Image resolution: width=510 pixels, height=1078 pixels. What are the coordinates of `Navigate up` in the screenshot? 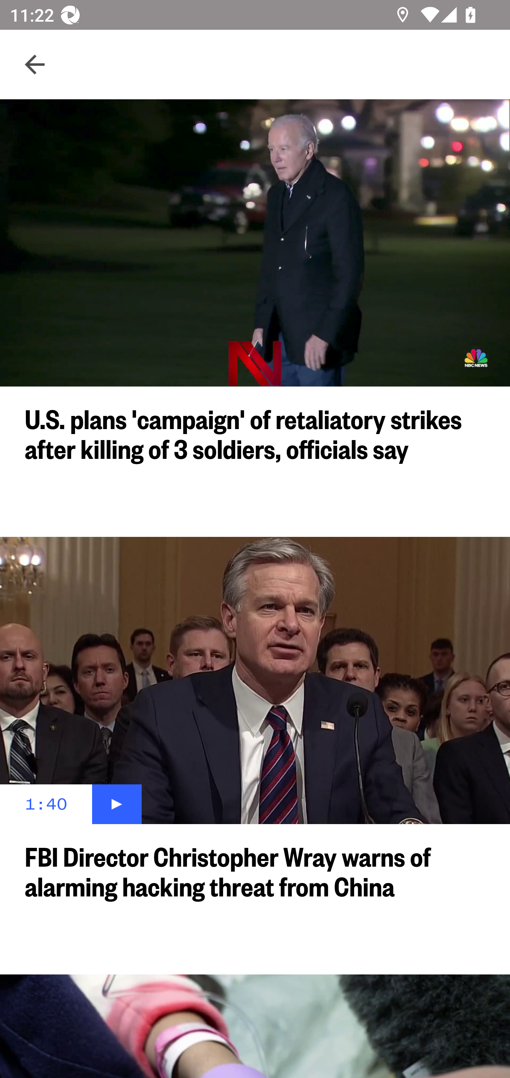 It's located at (35, 65).